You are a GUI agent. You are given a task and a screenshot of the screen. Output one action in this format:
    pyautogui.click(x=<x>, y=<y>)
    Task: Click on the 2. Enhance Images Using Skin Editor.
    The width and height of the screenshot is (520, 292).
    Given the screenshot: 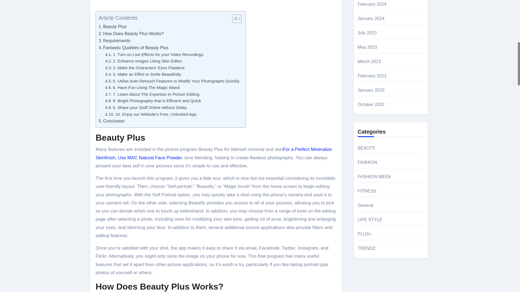 What is the action you would take?
    pyautogui.click(x=144, y=61)
    